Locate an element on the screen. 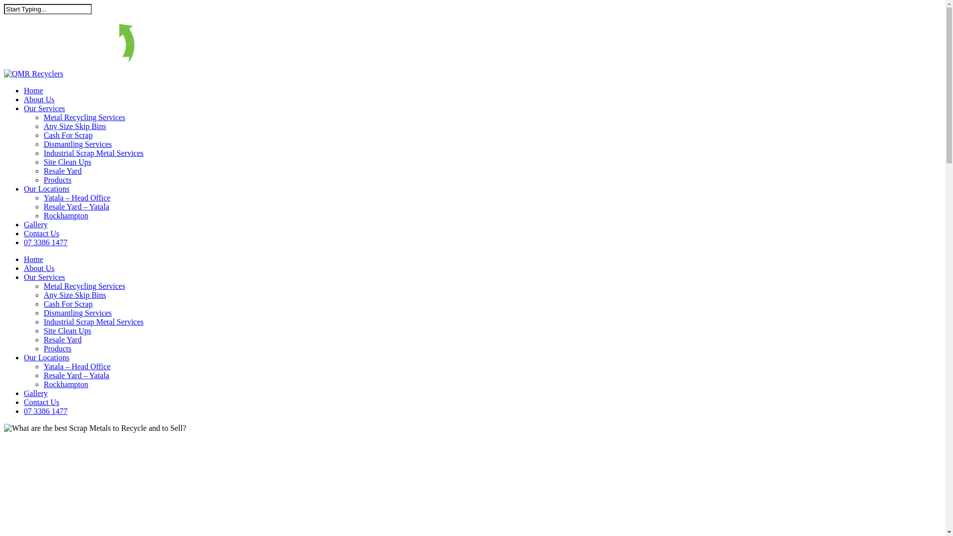  Any Size Skip Bins is located at coordinates (75, 126).